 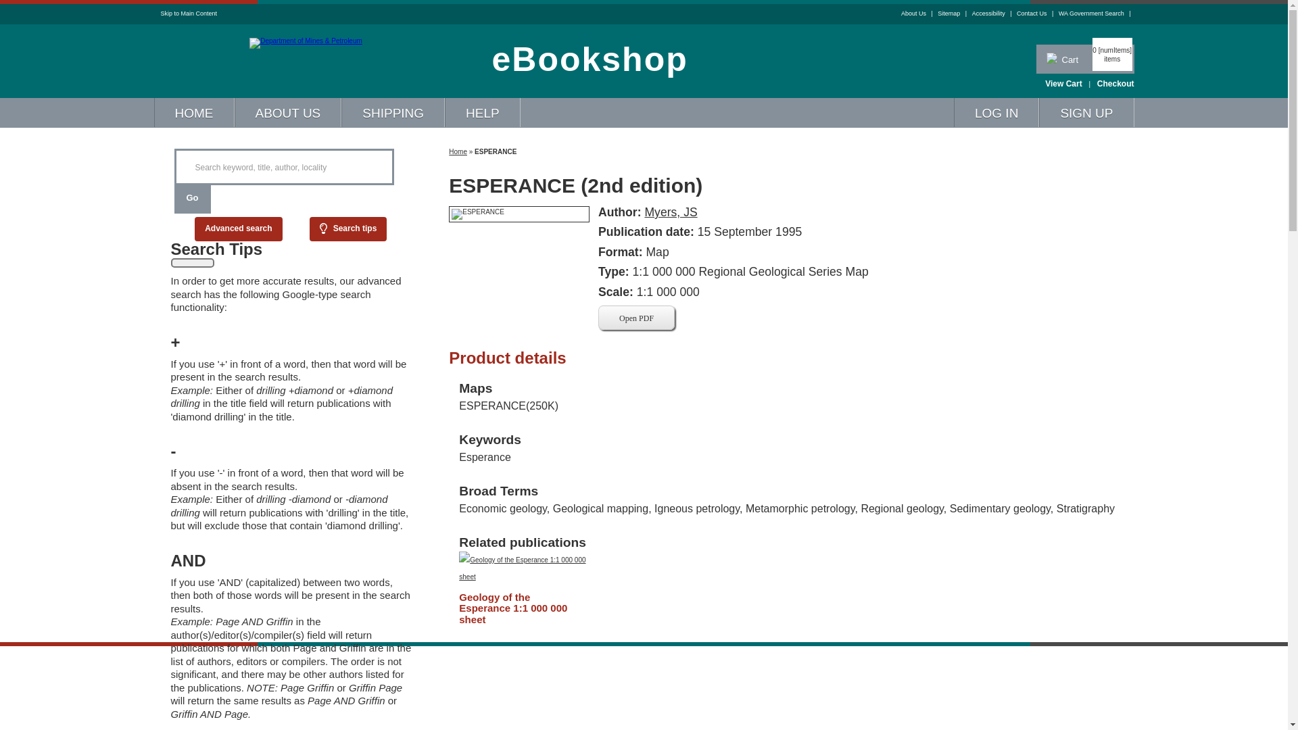 I want to click on ABOUT US, so click(x=288, y=112).